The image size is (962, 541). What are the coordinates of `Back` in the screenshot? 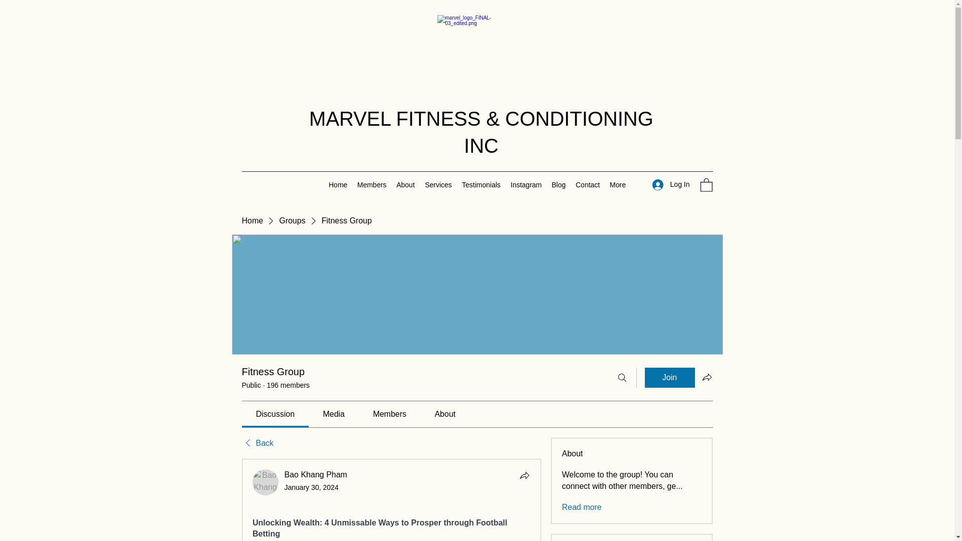 It's located at (257, 443).